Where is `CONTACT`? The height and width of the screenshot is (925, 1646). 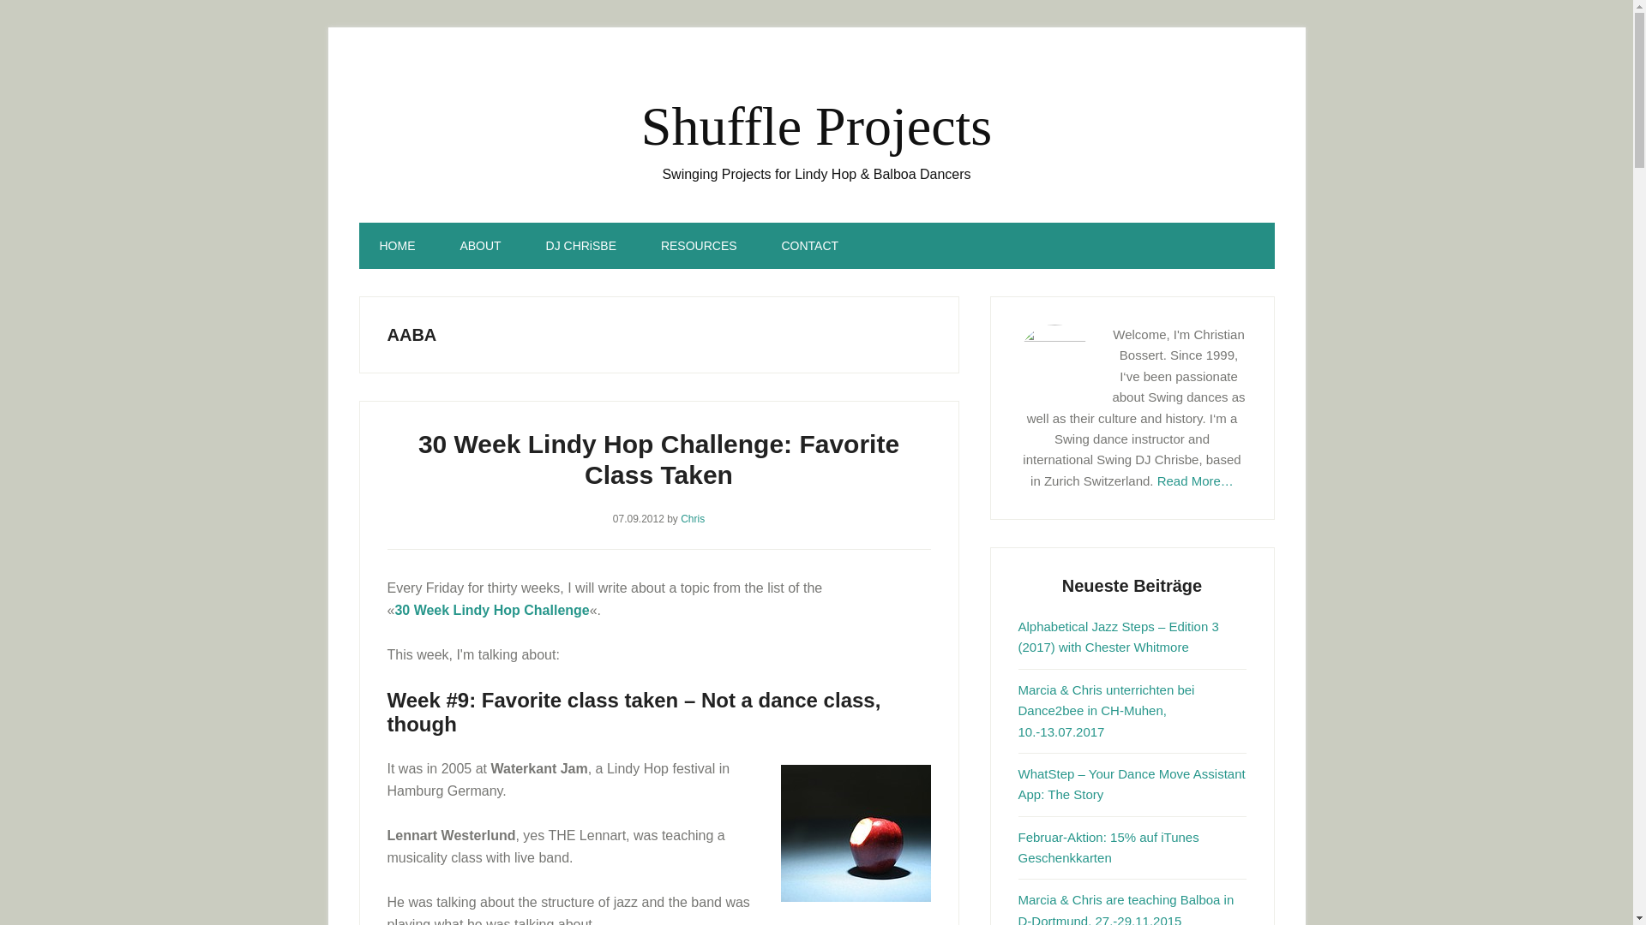
CONTACT is located at coordinates (809, 246).